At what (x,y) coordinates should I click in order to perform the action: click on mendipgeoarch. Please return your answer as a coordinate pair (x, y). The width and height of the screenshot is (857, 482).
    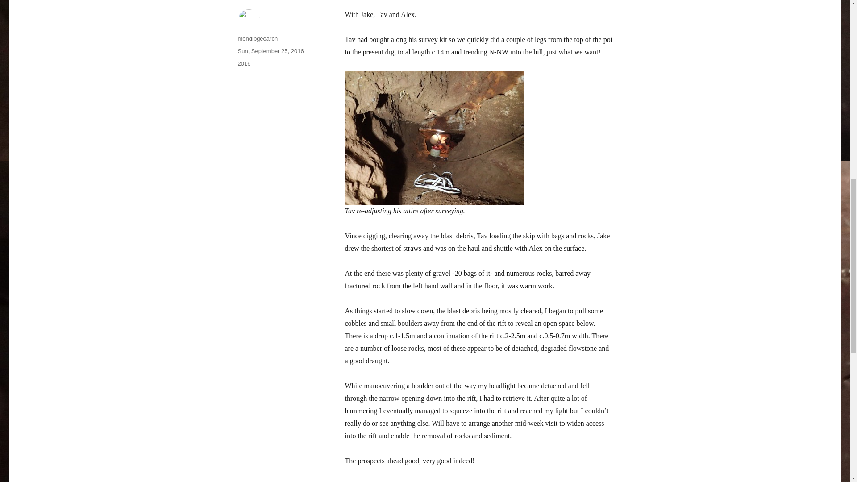
    Looking at the image, I should click on (257, 38).